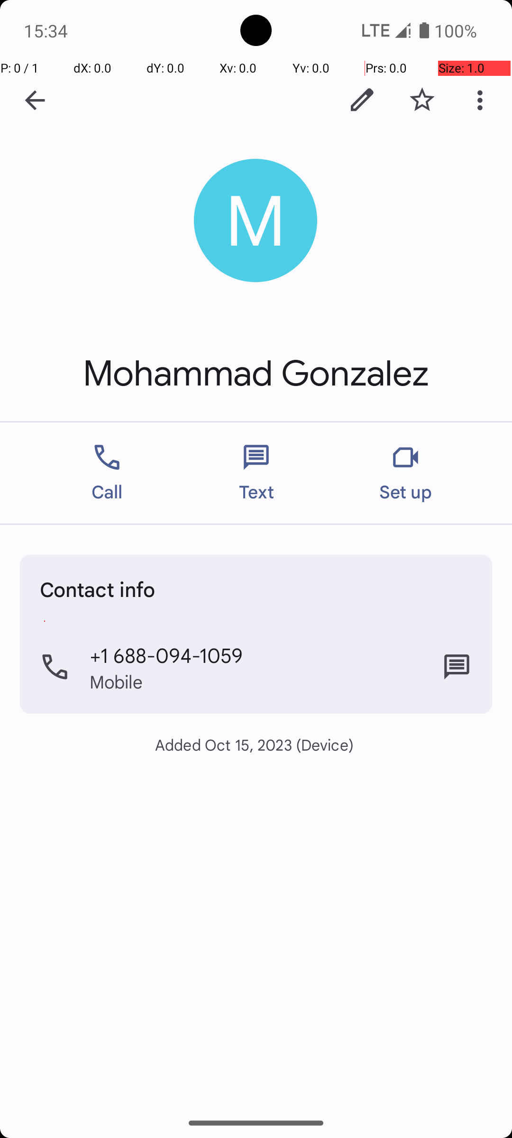  I want to click on Mohammad Gonzalez, so click(256, 374).